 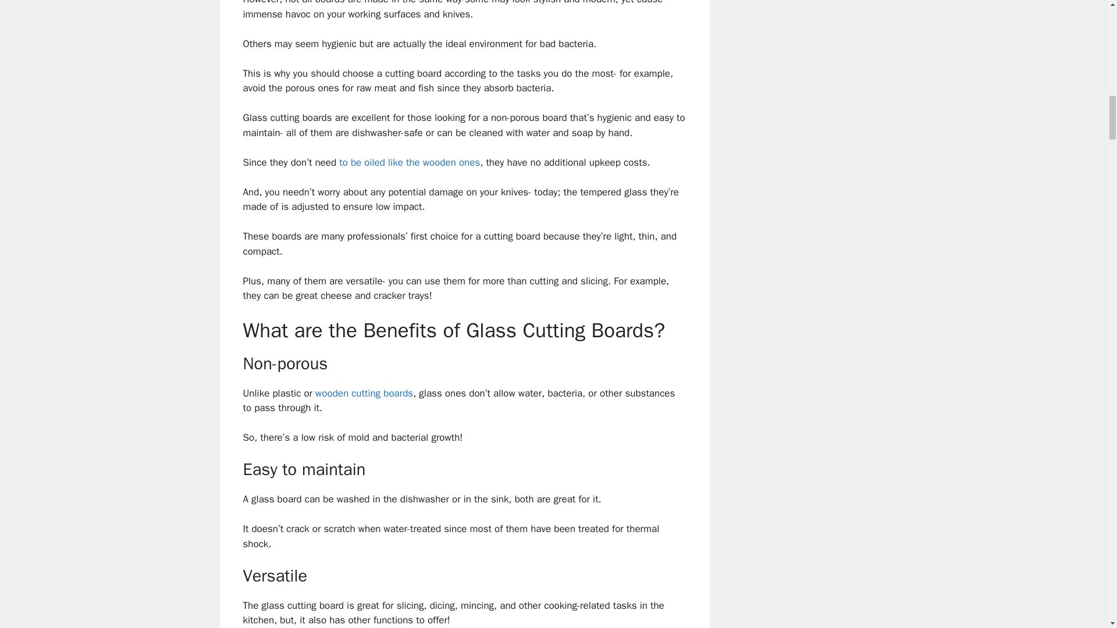 I want to click on wooden cutting boards, so click(x=363, y=393).